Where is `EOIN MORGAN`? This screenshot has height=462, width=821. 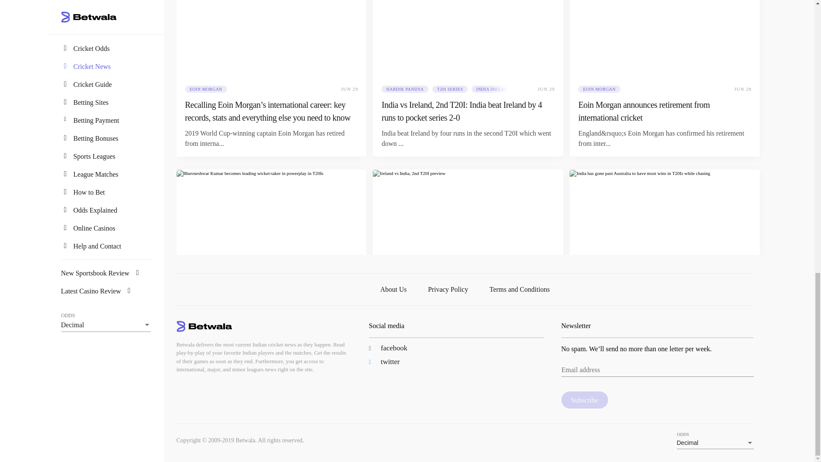
EOIN MORGAN is located at coordinates (599, 89).